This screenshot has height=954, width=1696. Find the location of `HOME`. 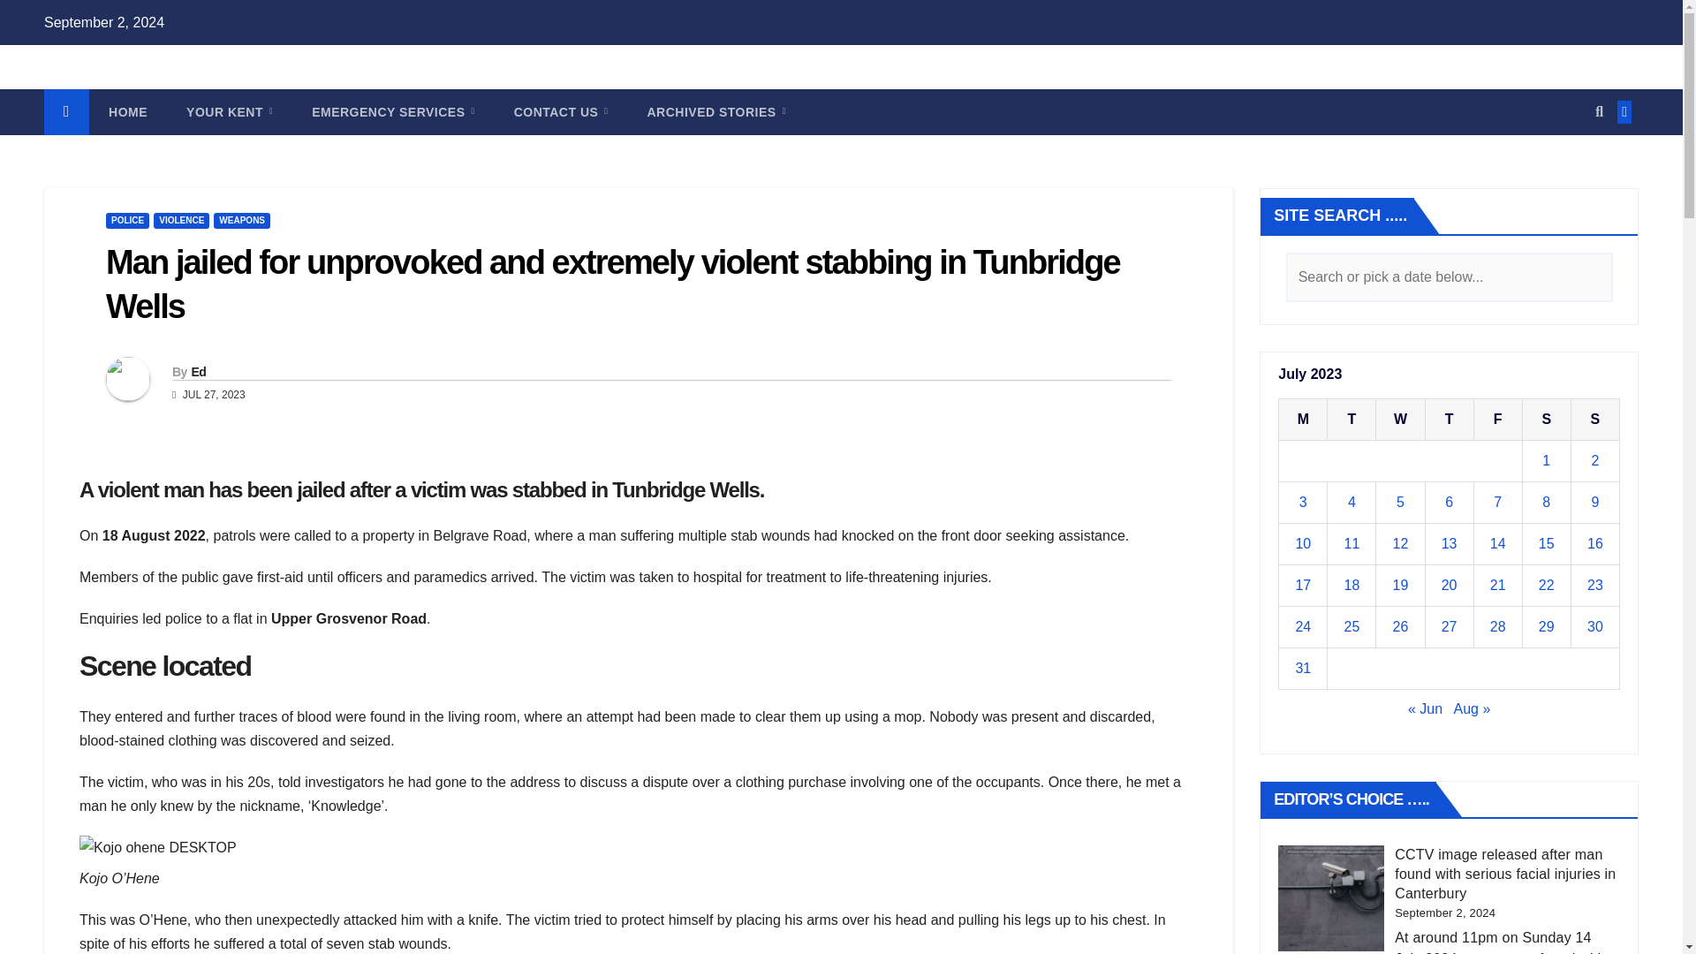

HOME is located at coordinates (127, 112).